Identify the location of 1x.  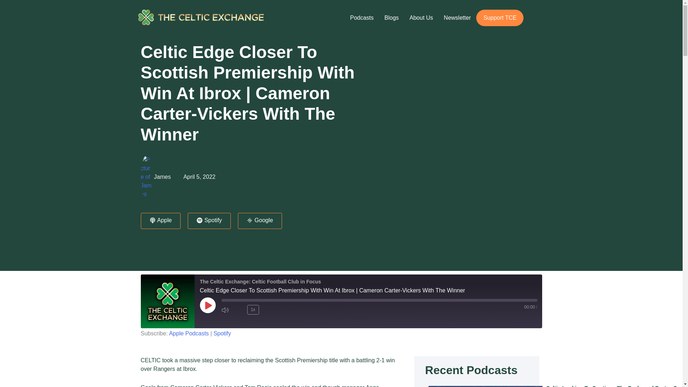
(253, 310).